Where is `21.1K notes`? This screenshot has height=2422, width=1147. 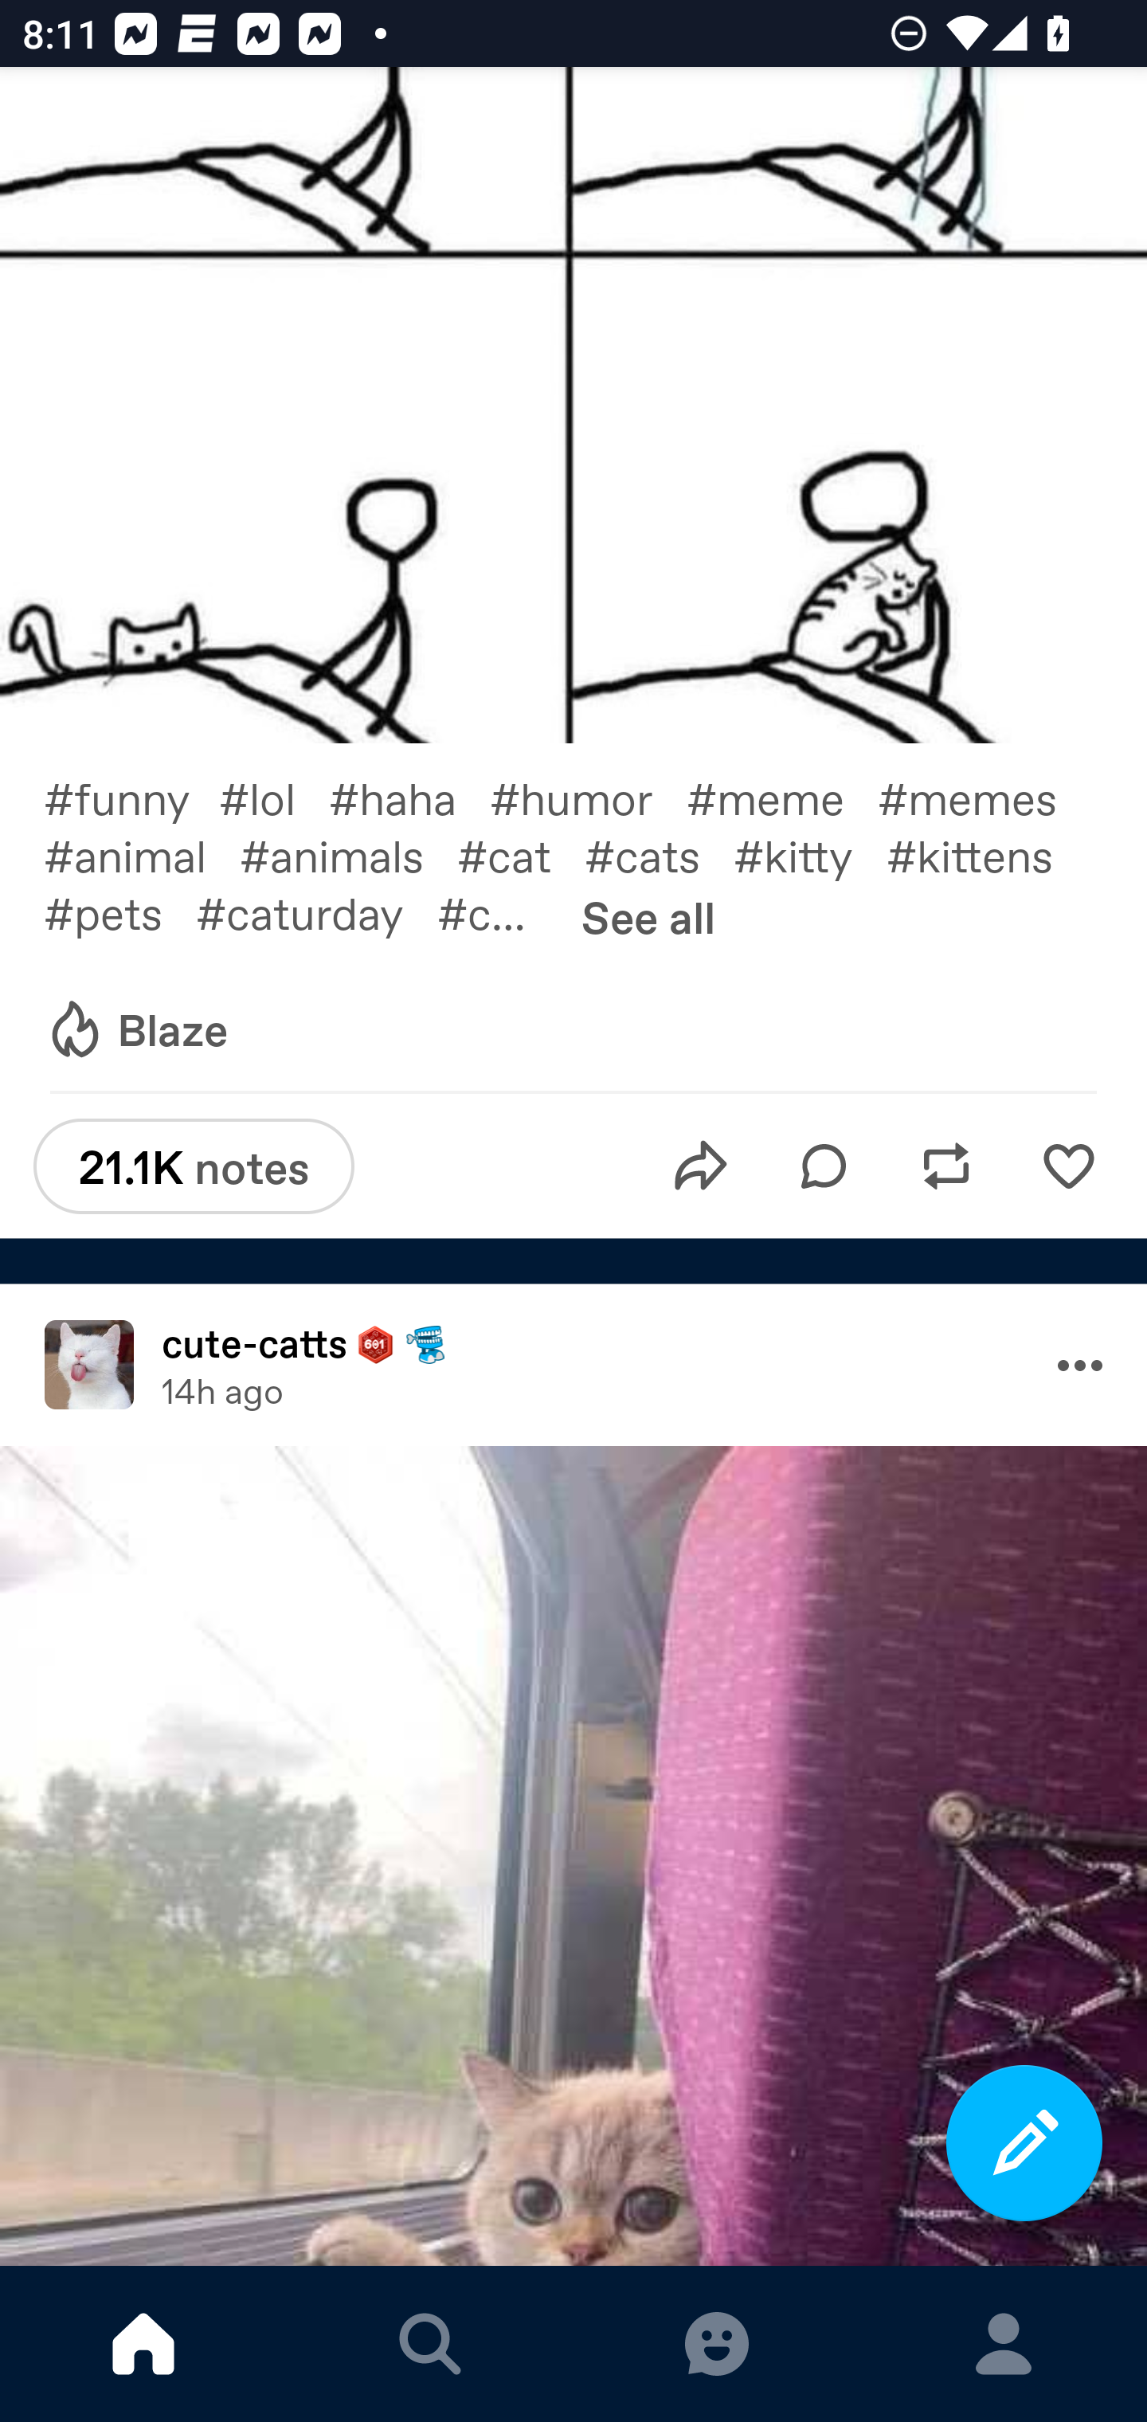
21.1K notes is located at coordinates (193, 1166).